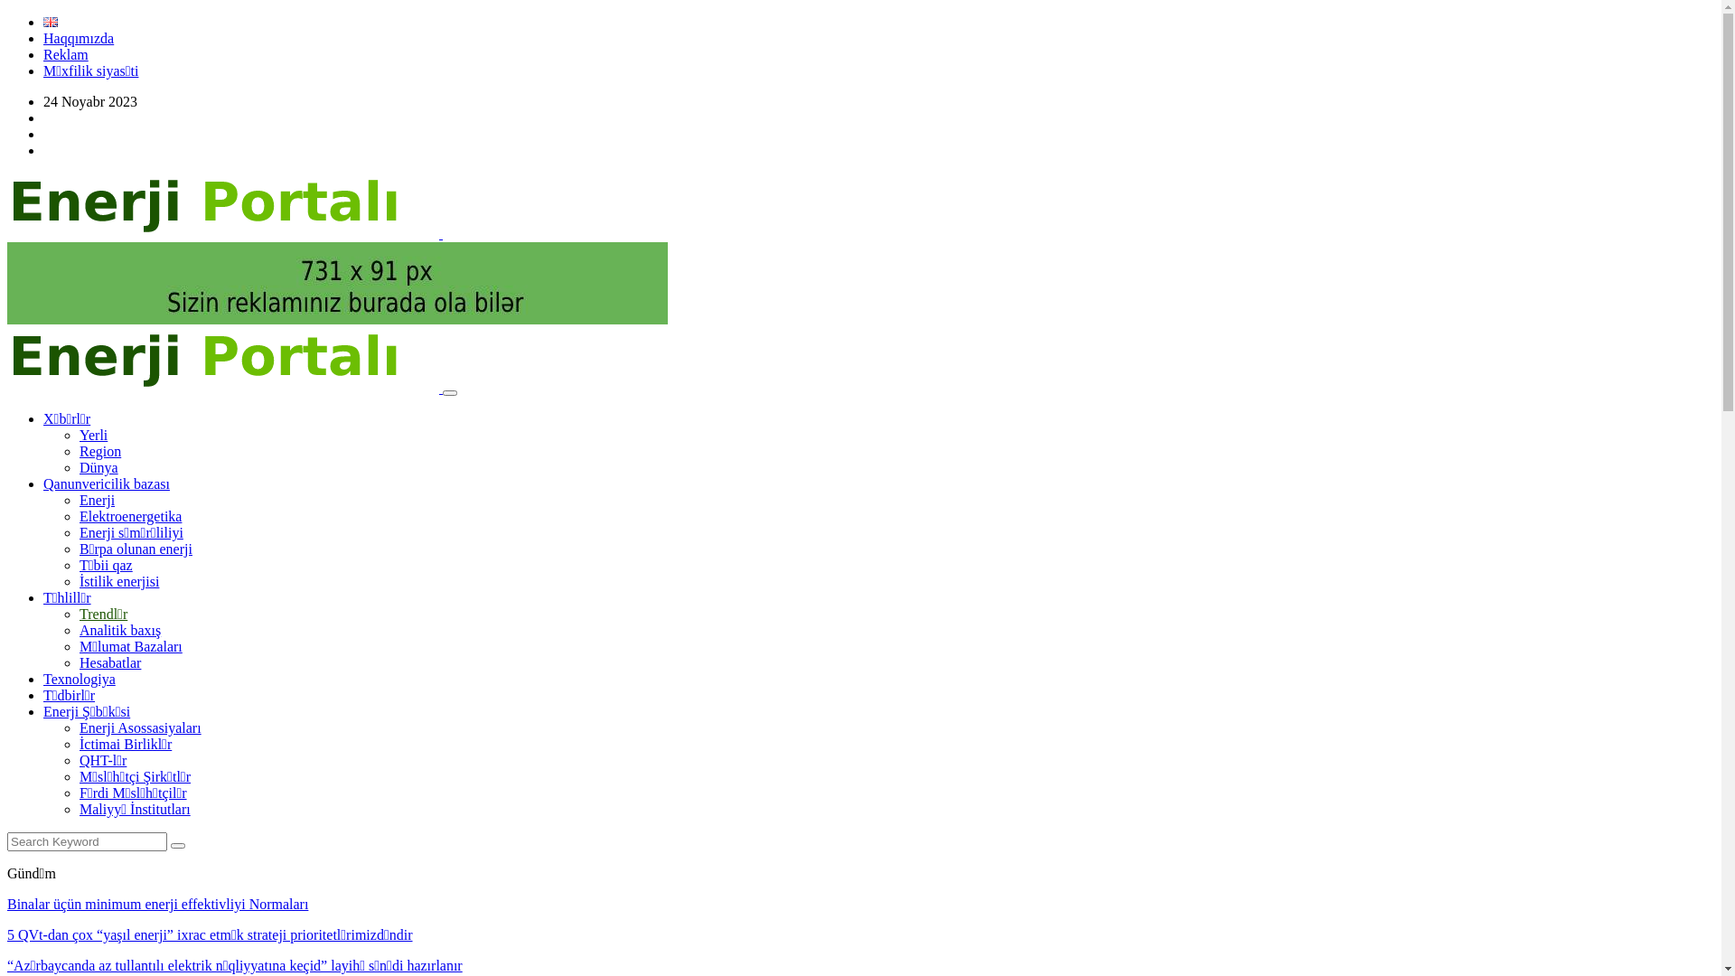 This screenshot has height=976, width=1735. I want to click on Reklam, so click(66, 54).